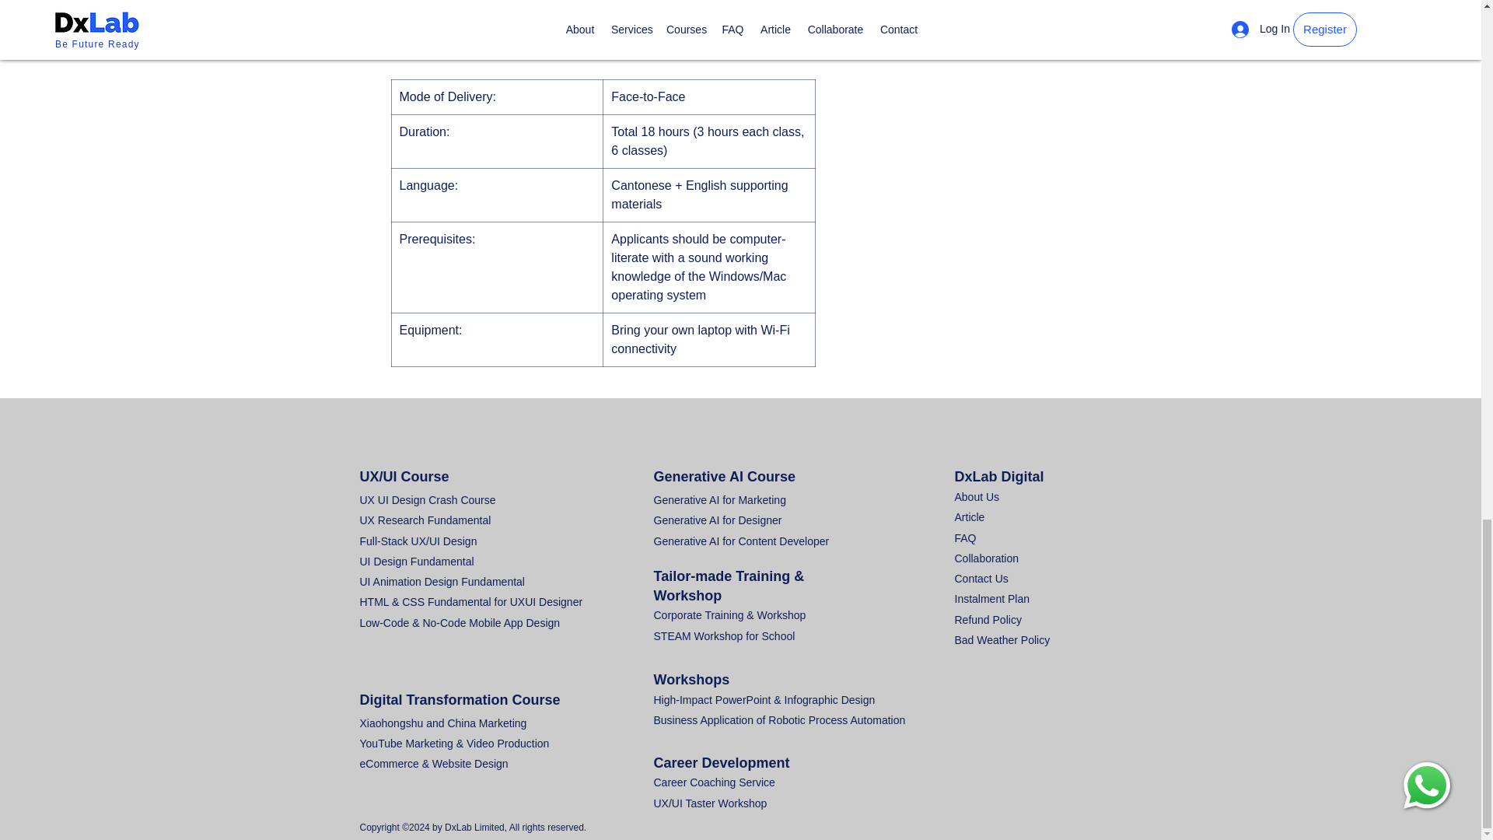 The image size is (1493, 840). I want to click on UX Research Fundamental, so click(425, 520).